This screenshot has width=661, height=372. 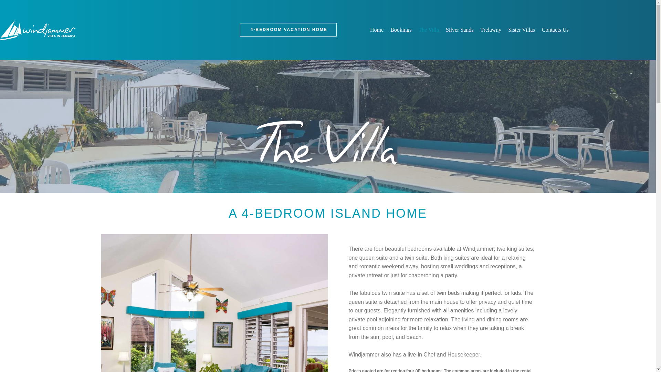 I want to click on Home, so click(x=38, y=30).